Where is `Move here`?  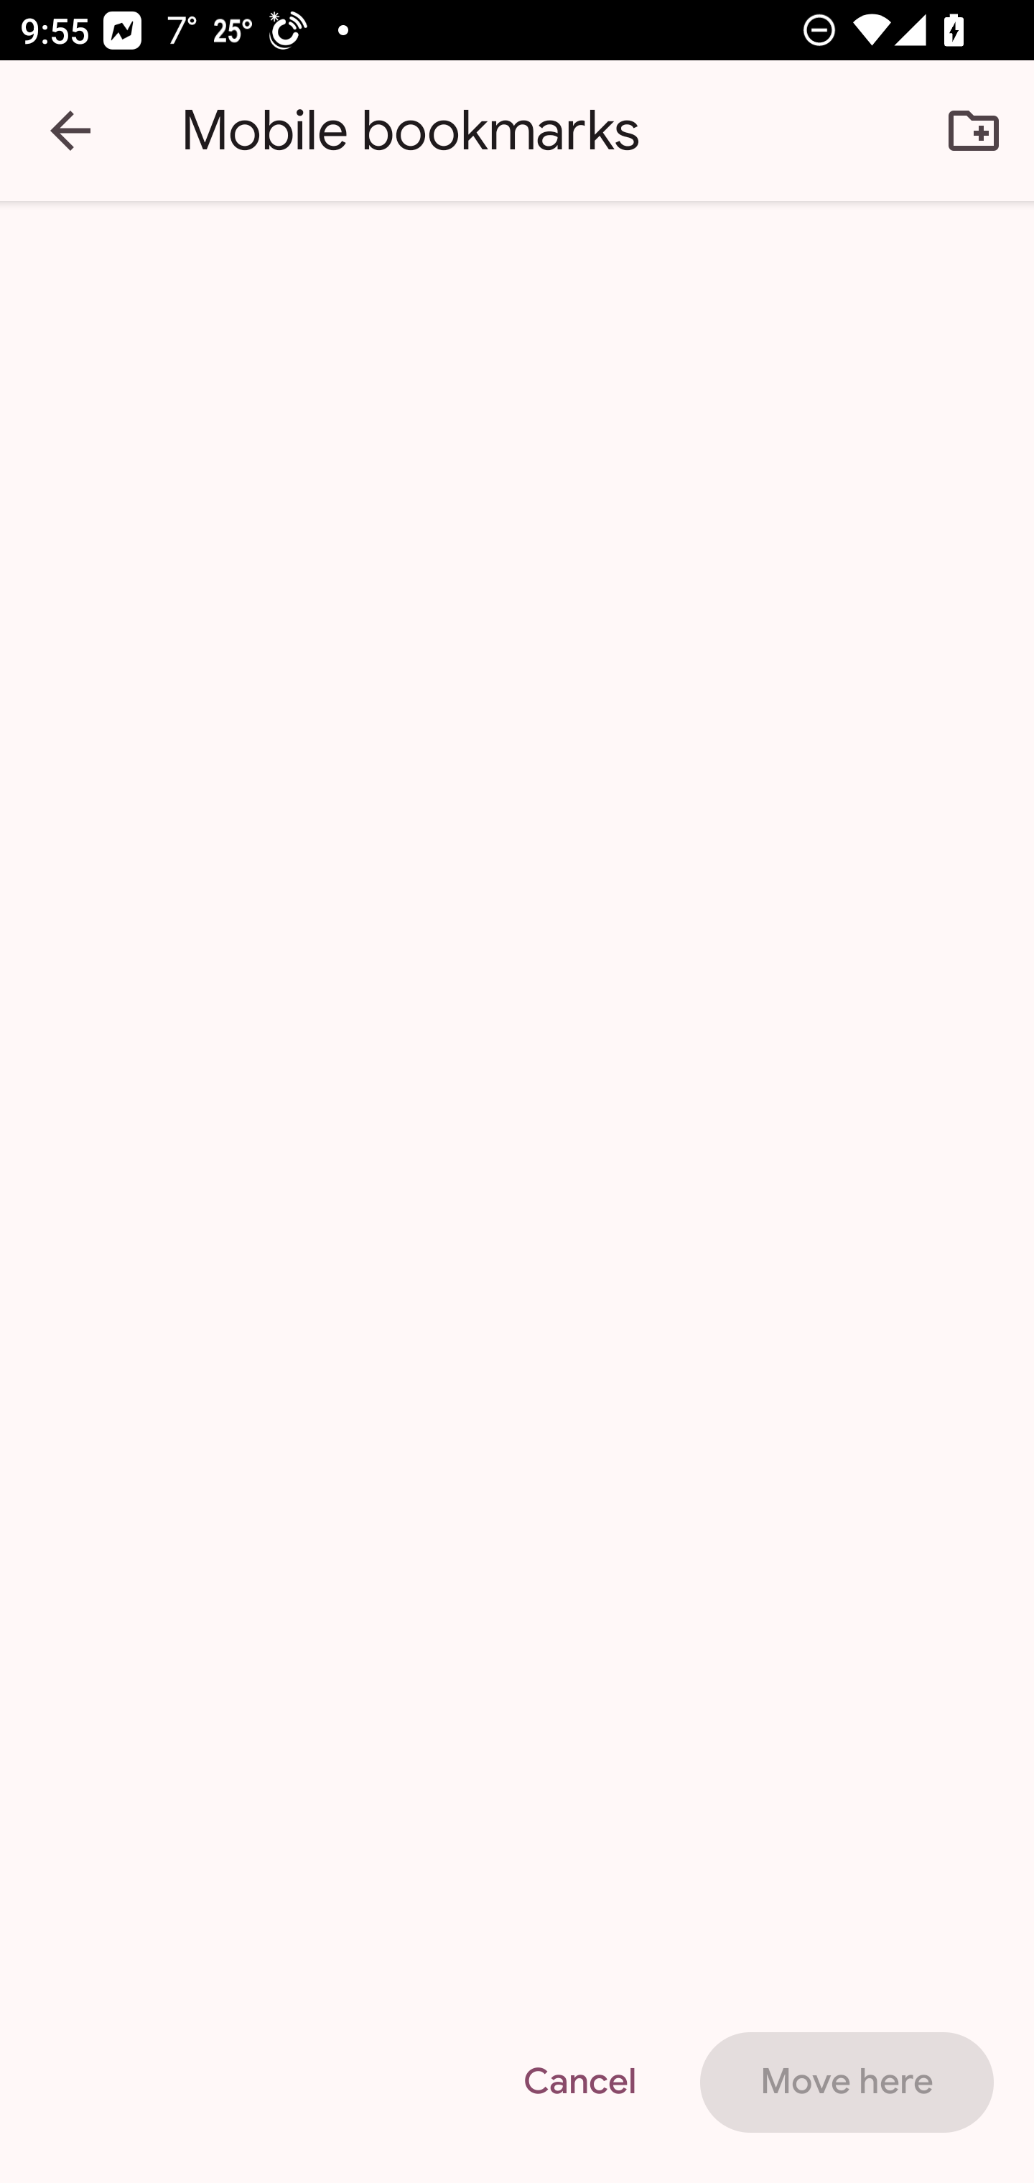
Move here is located at coordinates (846, 2082).